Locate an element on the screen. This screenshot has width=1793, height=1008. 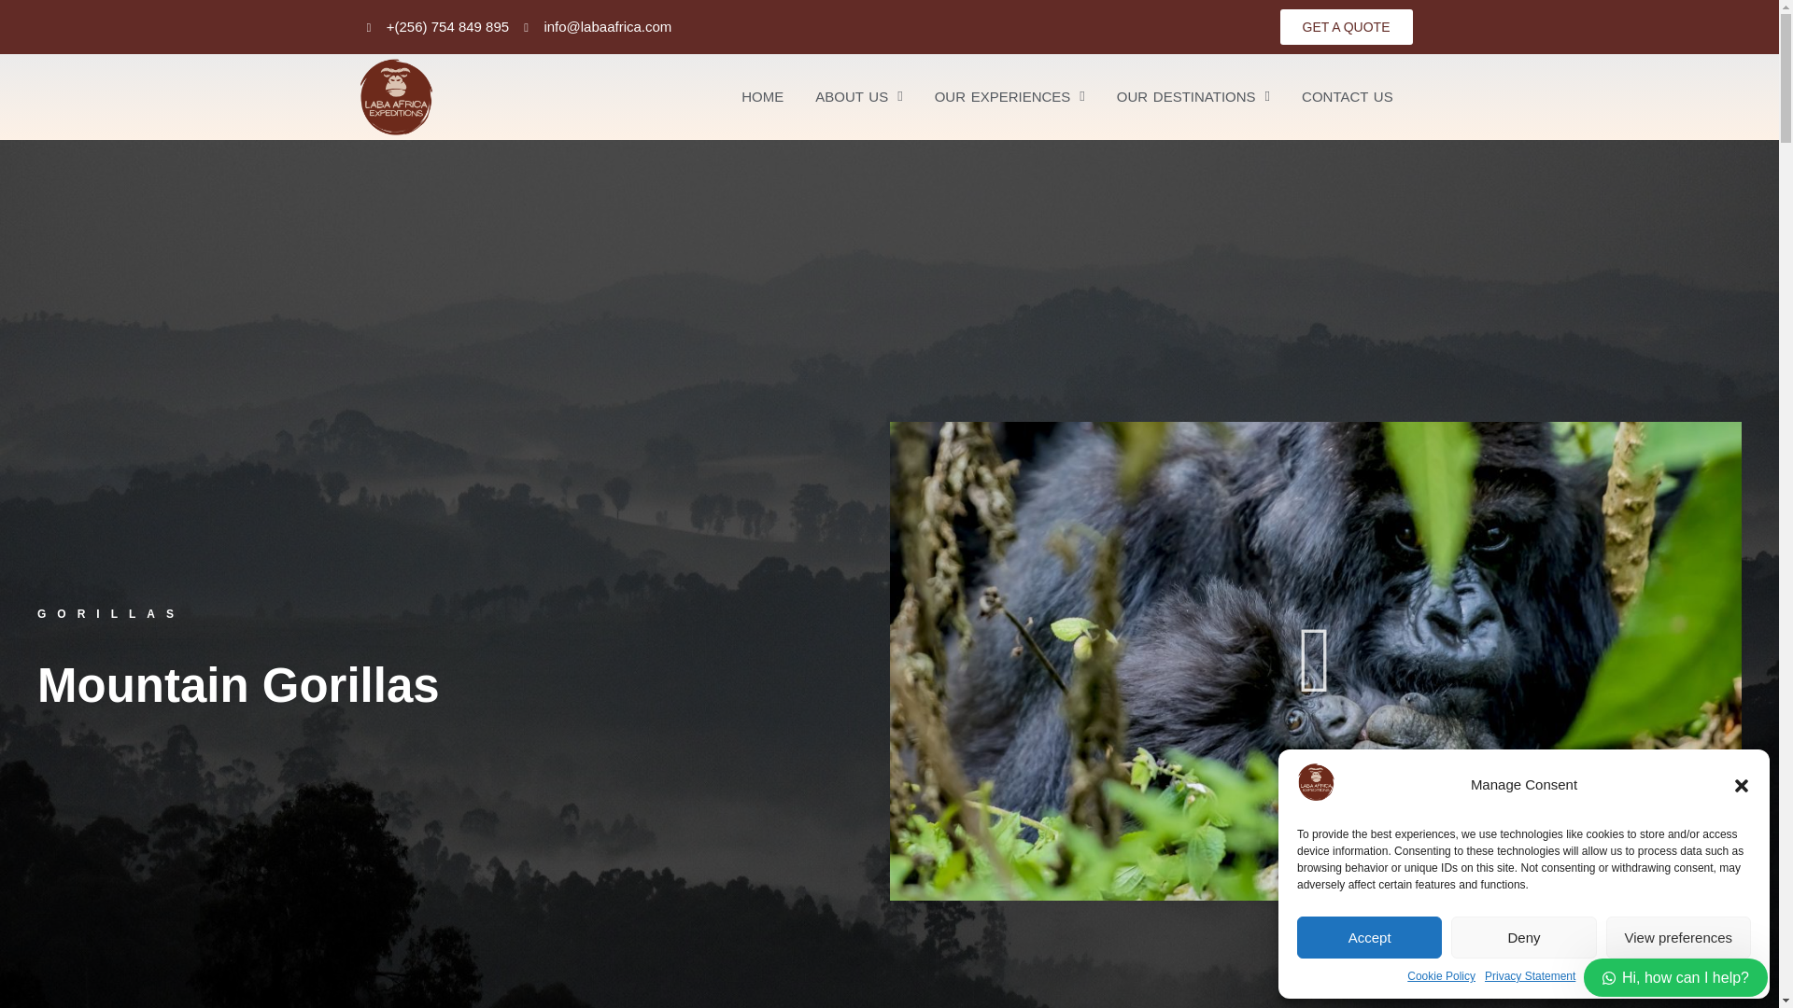
View preferences is located at coordinates (1679, 937).